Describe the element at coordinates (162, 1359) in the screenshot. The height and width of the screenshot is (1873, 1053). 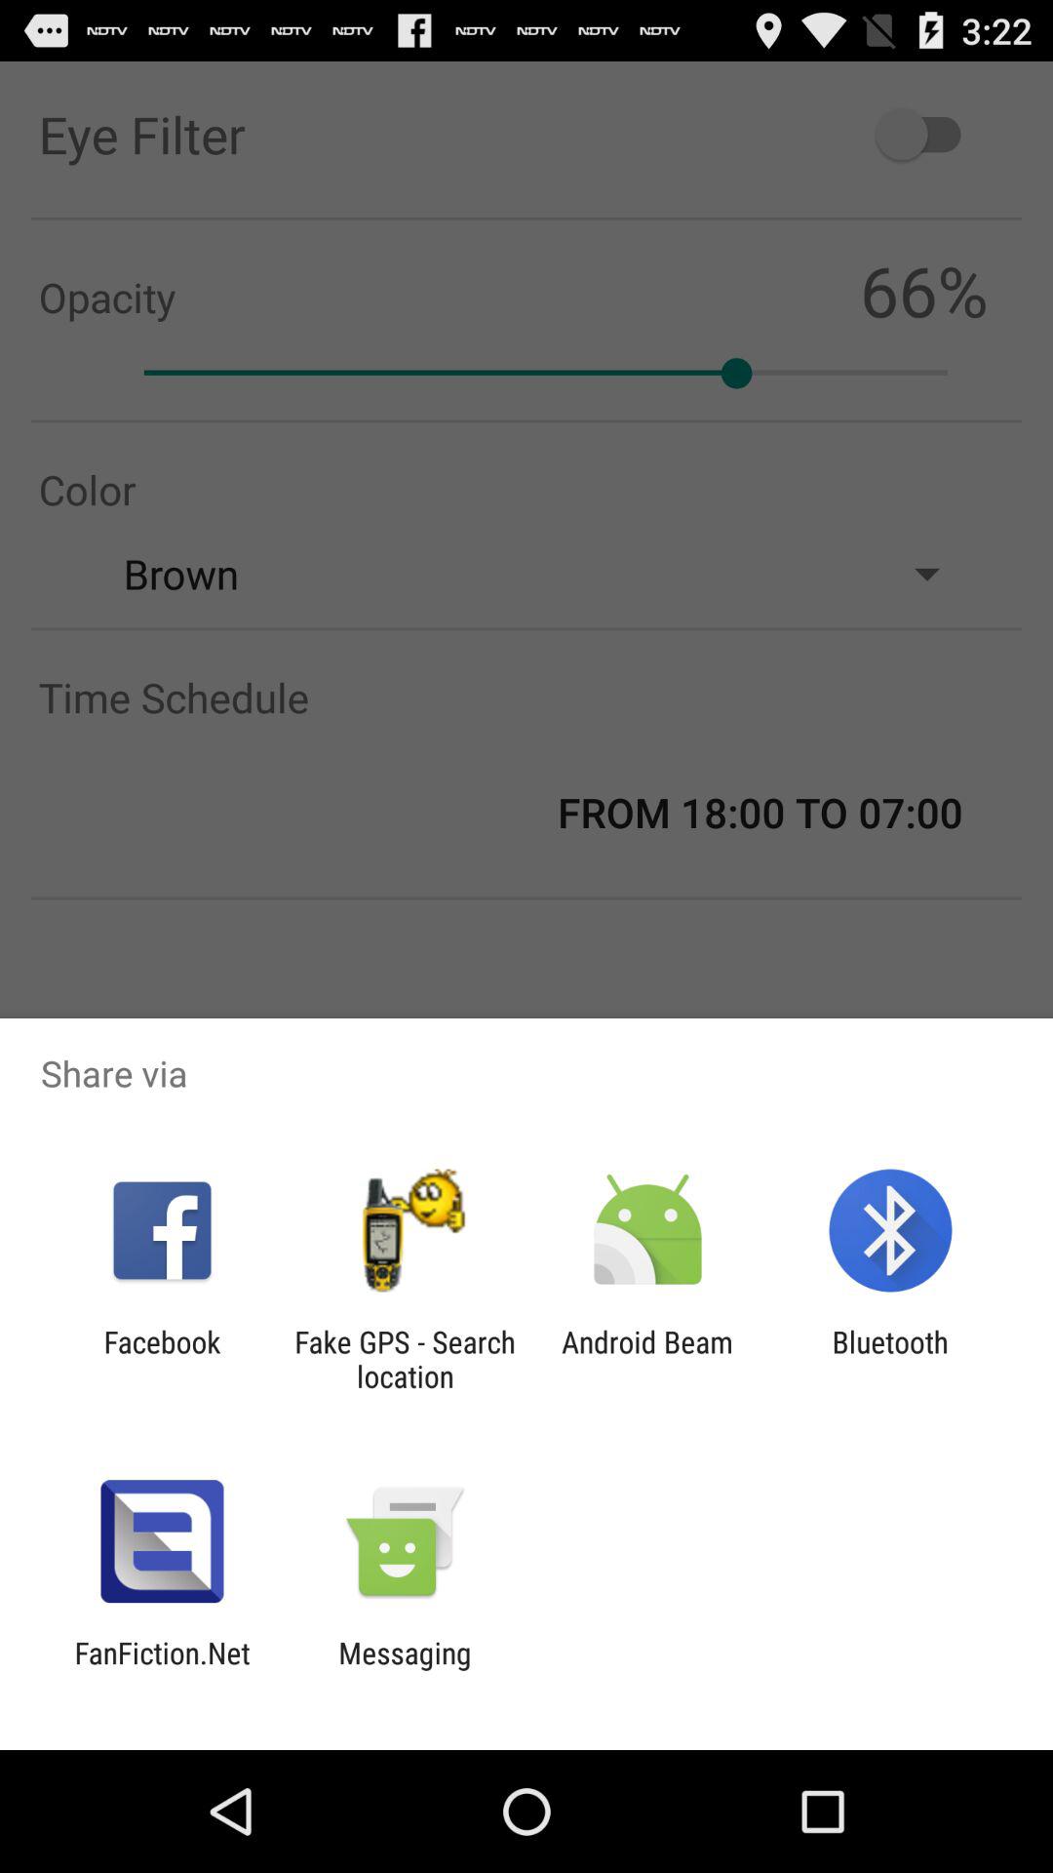
I see `click app next to fake gps search app` at that location.